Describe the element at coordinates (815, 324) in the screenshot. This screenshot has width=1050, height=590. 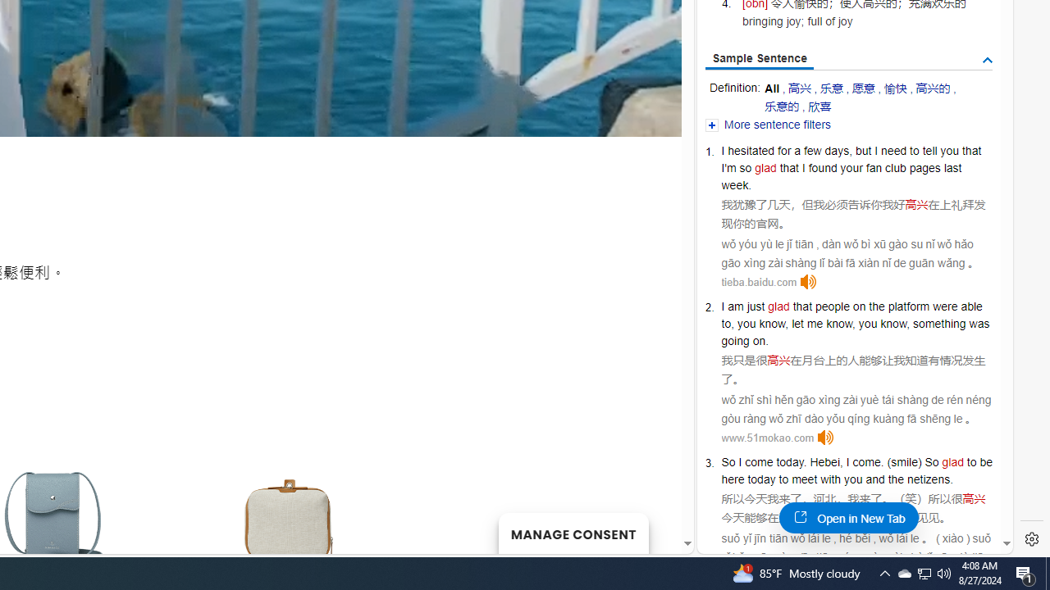
I see `me` at that location.